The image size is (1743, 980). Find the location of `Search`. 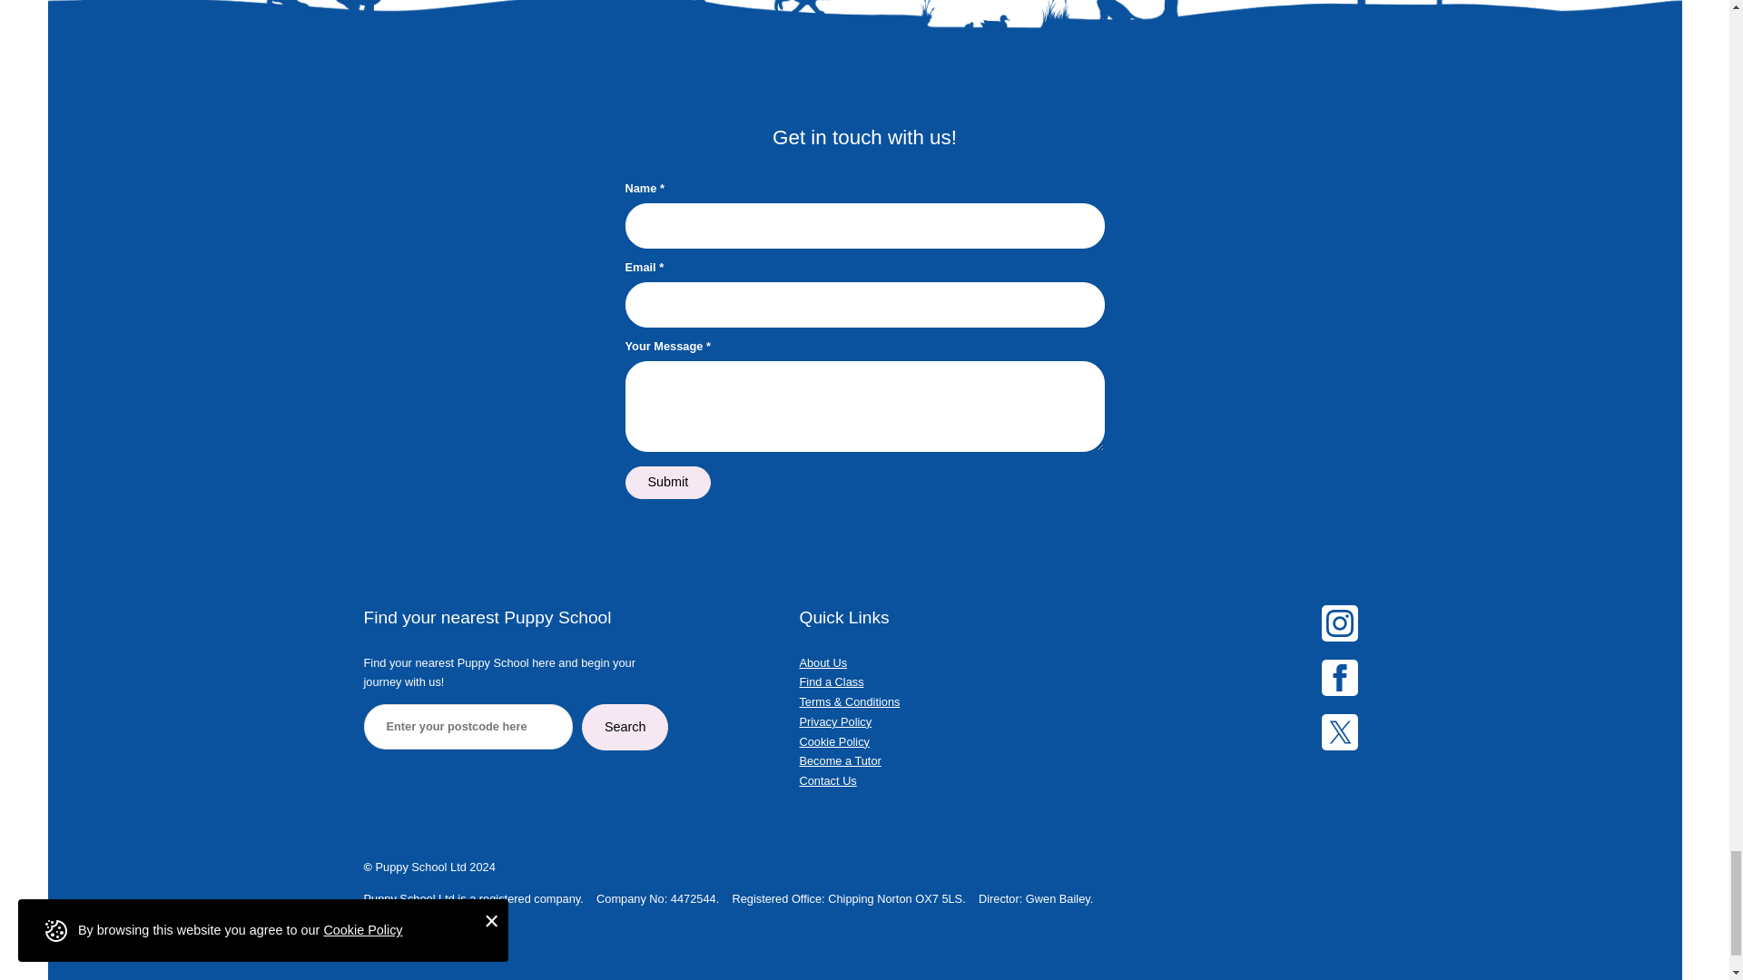

Search is located at coordinates (625, 728).